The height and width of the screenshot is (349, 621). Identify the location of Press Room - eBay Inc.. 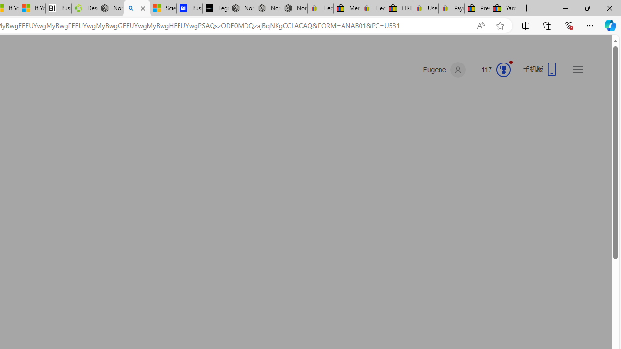
(477, 9).